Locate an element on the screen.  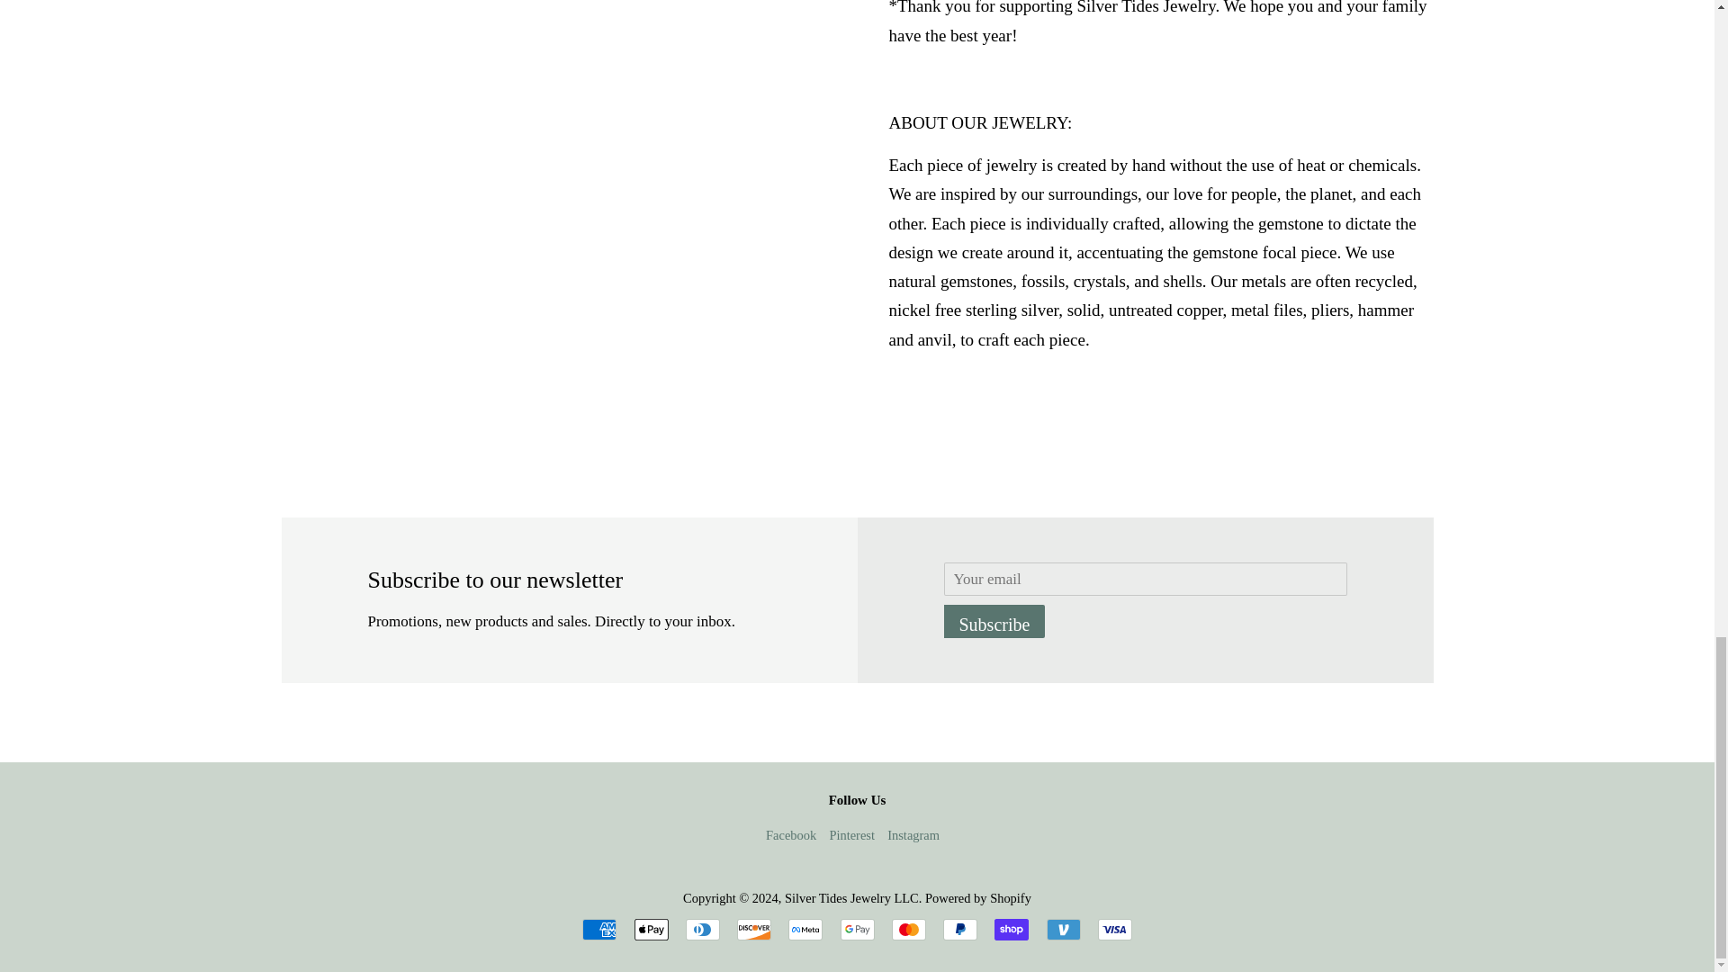
Shop Pay is located at coordinates (1012, 929).